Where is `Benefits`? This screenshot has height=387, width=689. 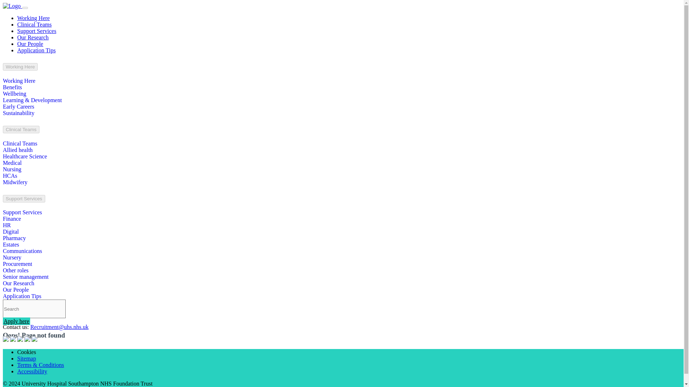 Benefits is located at coordinates (12, 87).